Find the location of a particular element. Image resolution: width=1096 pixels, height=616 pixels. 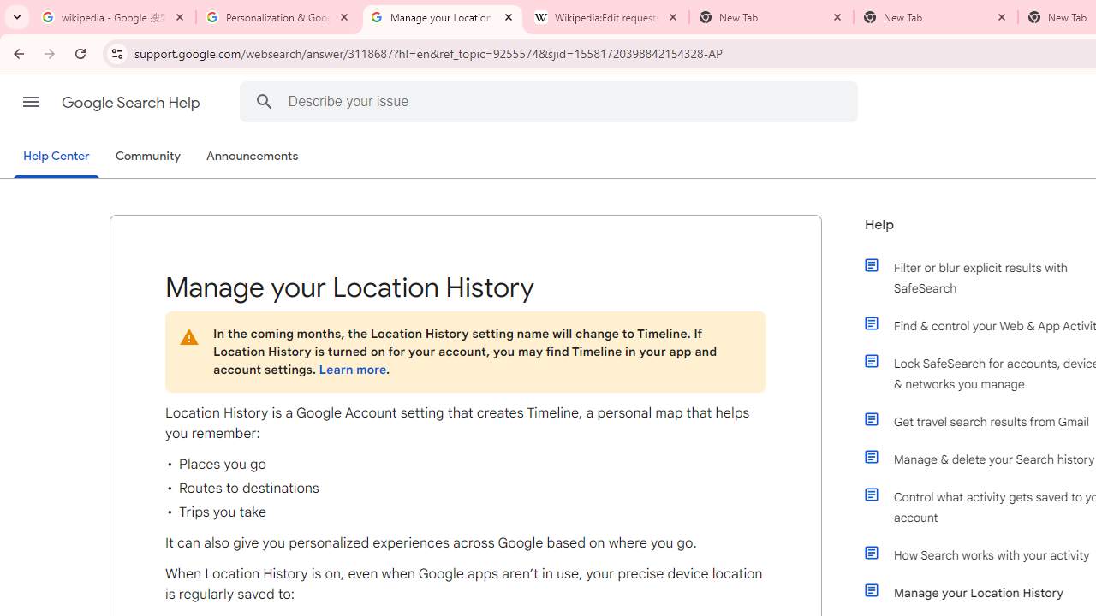

Google Search Help is located at coordinates (132, 103).